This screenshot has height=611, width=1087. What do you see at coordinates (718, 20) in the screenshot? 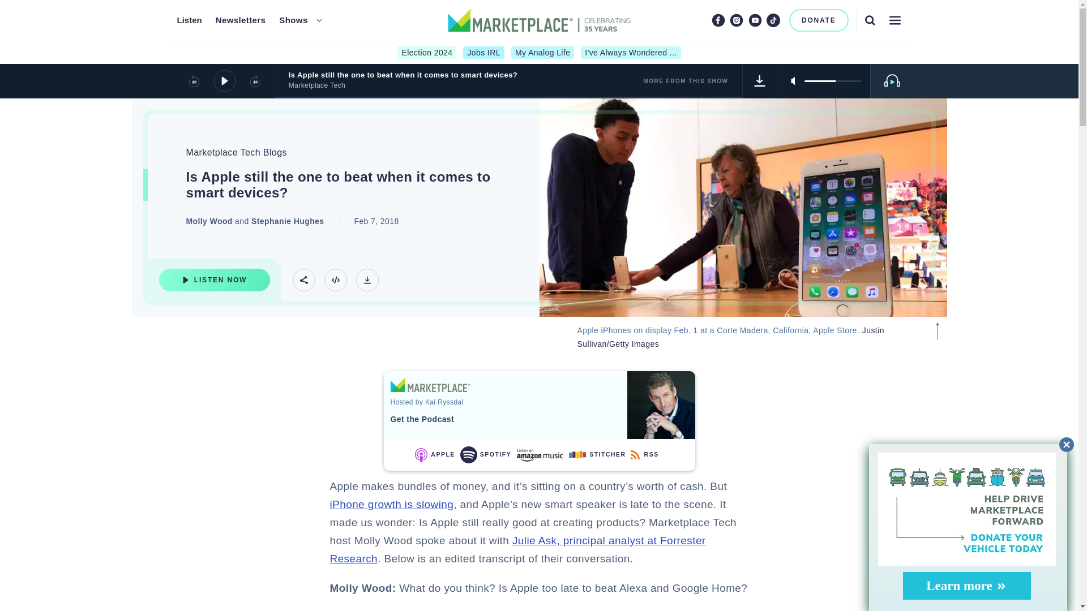
I see `Facebook` at bounding box center [718, 20].